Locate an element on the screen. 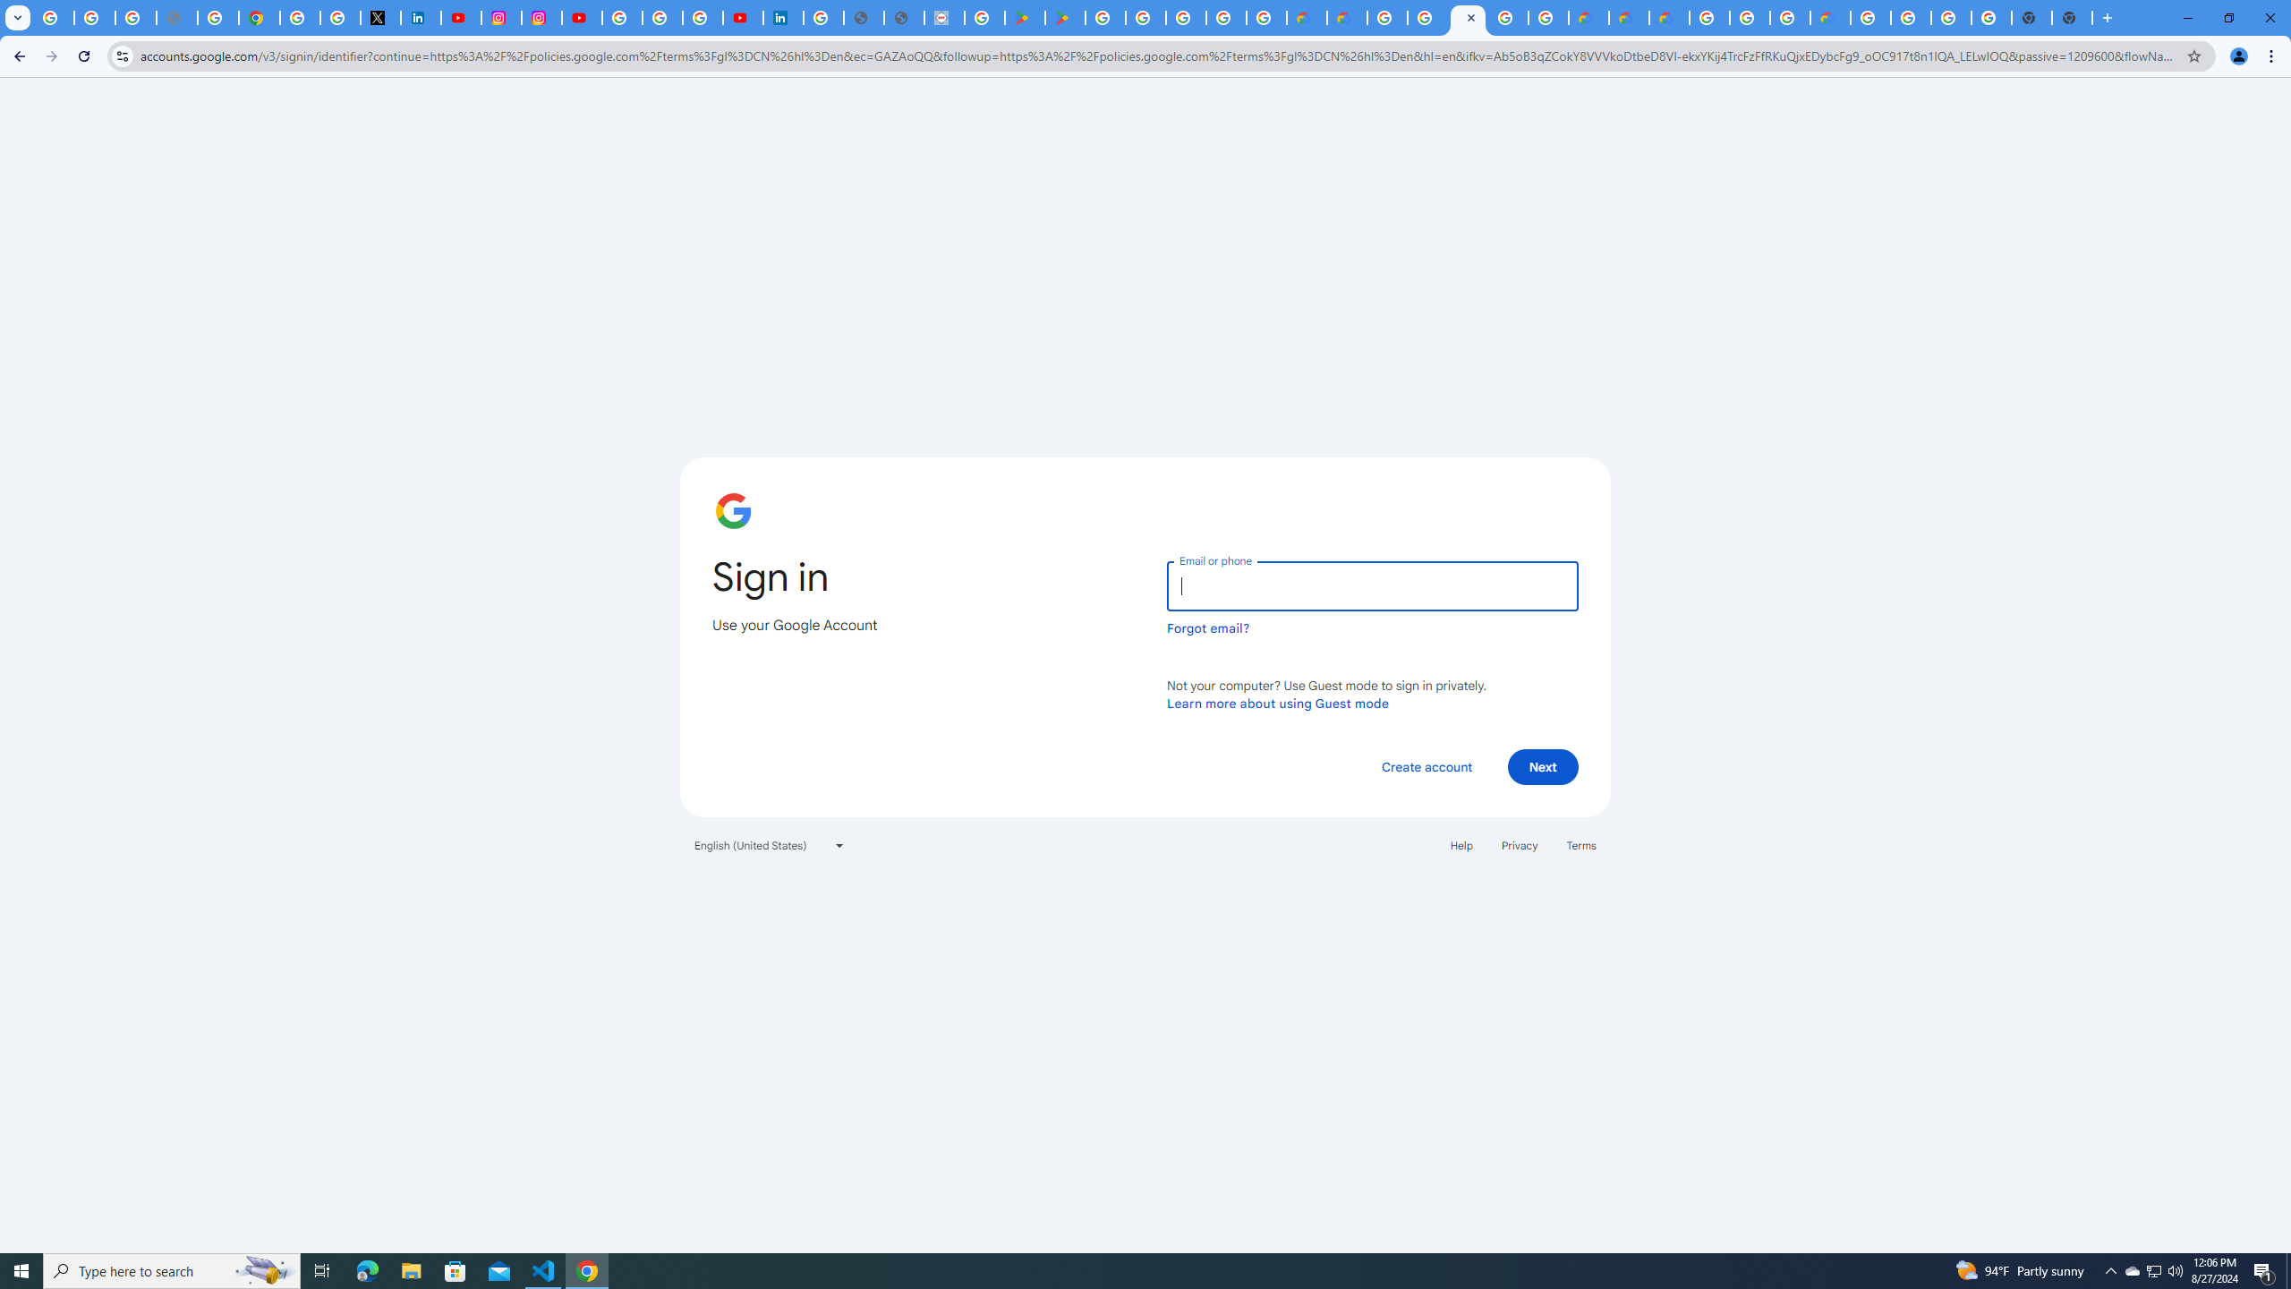 The height and width of the screenshot is (1289, 2291). Privacy Help Center - Policies Help is located at coordinates (218, 18).